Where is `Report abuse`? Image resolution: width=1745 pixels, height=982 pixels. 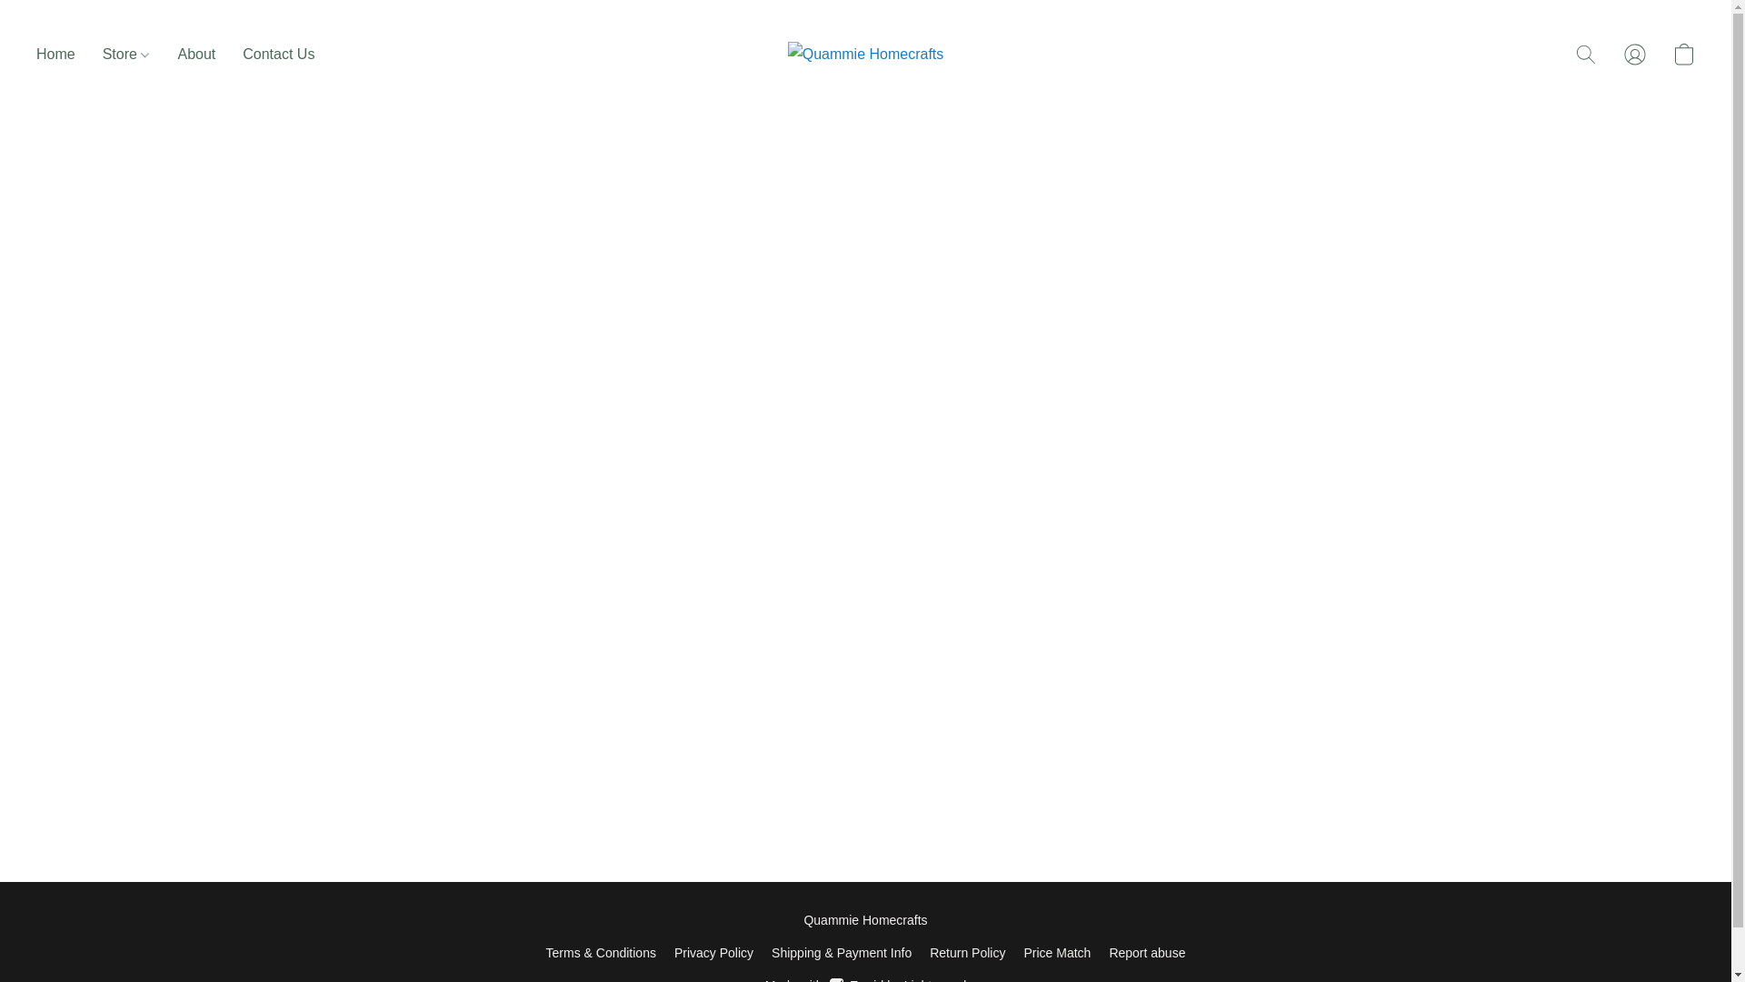 Report abuse is located at coordinates (1146, 952).